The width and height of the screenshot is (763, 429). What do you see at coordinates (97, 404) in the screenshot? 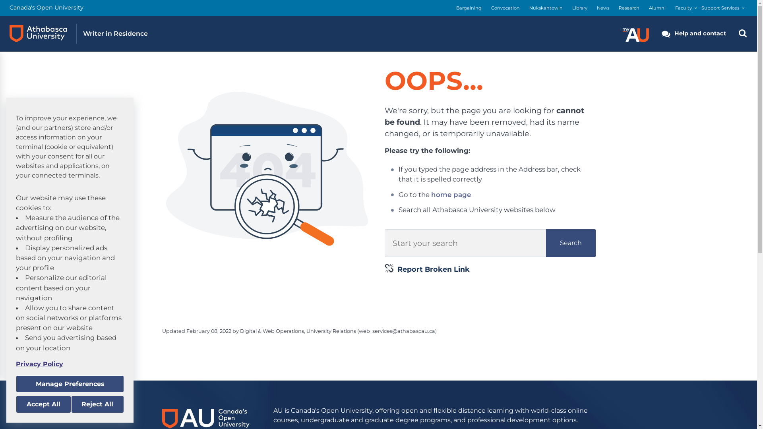
I see `Reject All` at bounding box center [97, 404].